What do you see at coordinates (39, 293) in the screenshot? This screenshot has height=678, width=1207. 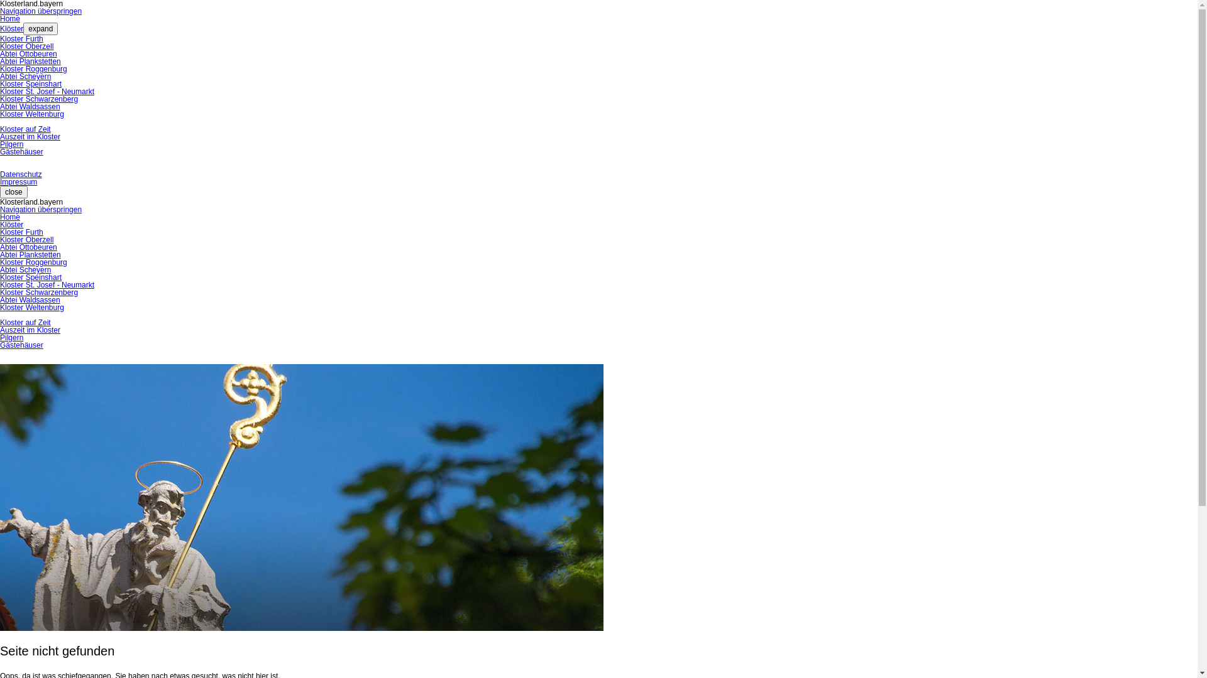 I see `Kloster Schwarzenberg` at bounding box center [39, 293].